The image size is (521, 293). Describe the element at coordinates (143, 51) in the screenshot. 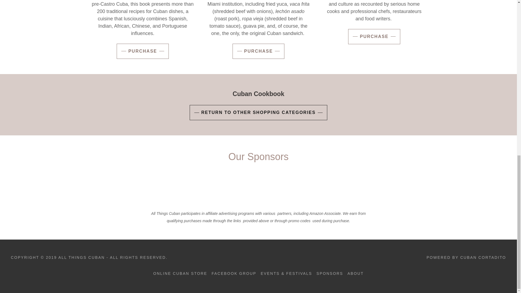

I see `PURCHASE` at that location.